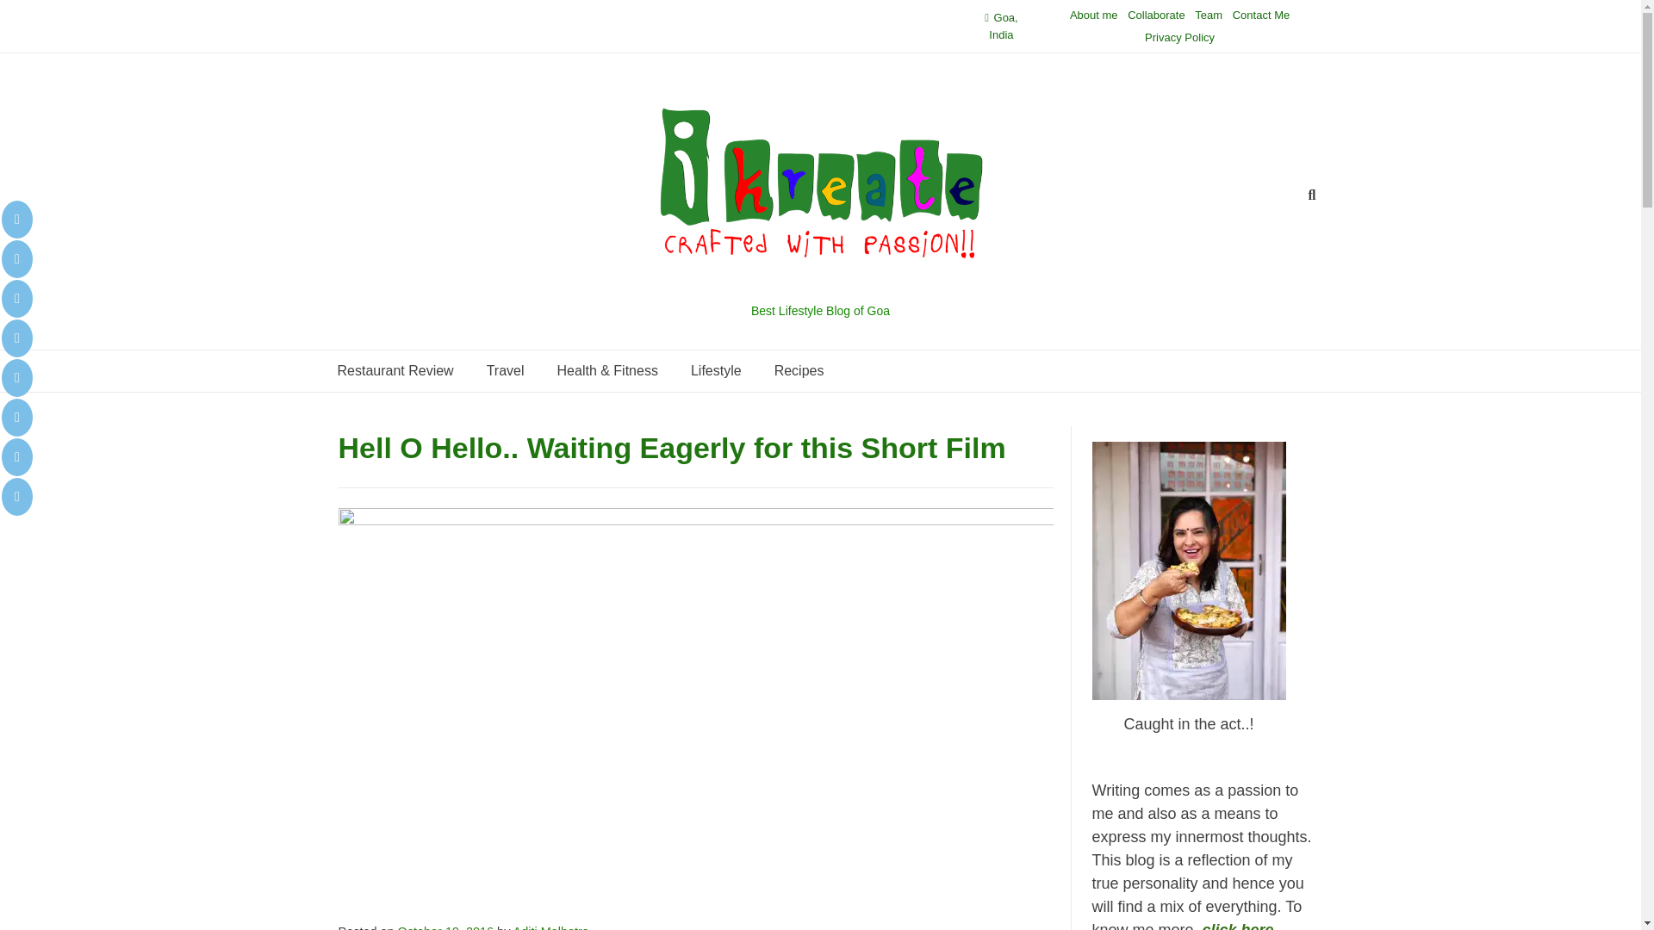  What do you see at coordinates (31, 15) in the screenshot?
I see `Search` at bounding box center [31, 15].